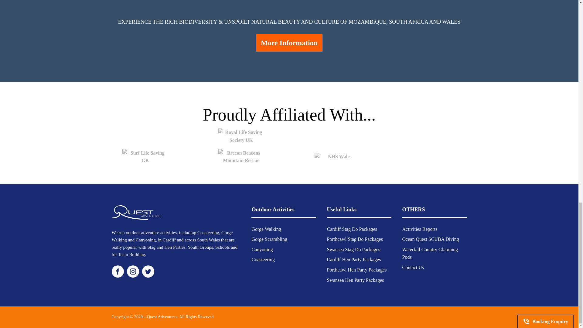  What do you see at coordinates (434, 267) in the screenshot?
I see `Contact Us` at bounding box center [434, 267].